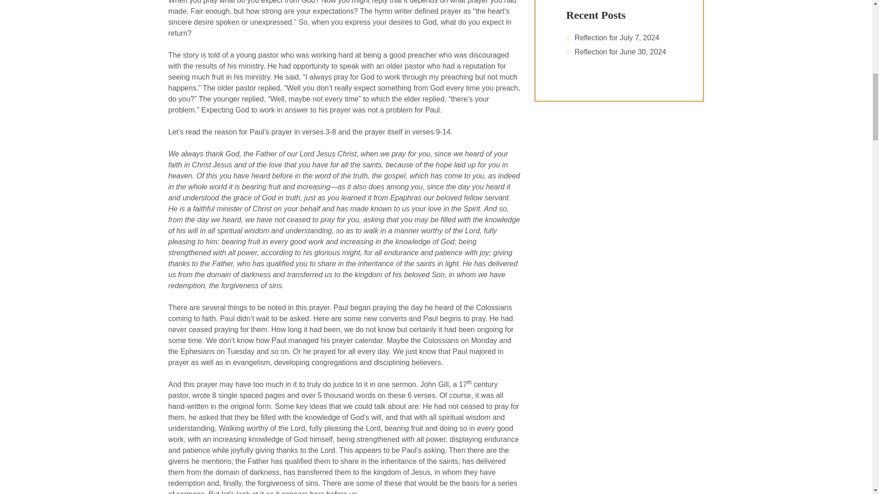 This screenshot has width=879, height=494. What do you see at coordinates (620, 52) in the screenshot?
I see `Reflection for June 30, 2024` at bounding box center [620, 52].